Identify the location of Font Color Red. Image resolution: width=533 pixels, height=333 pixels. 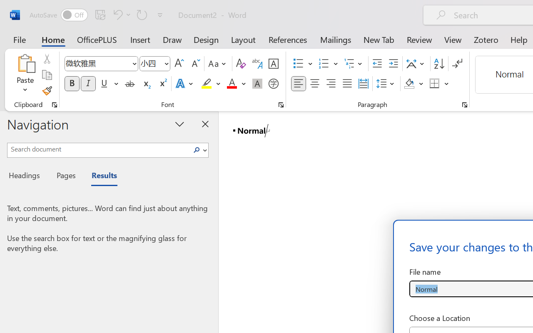
(232, 84).